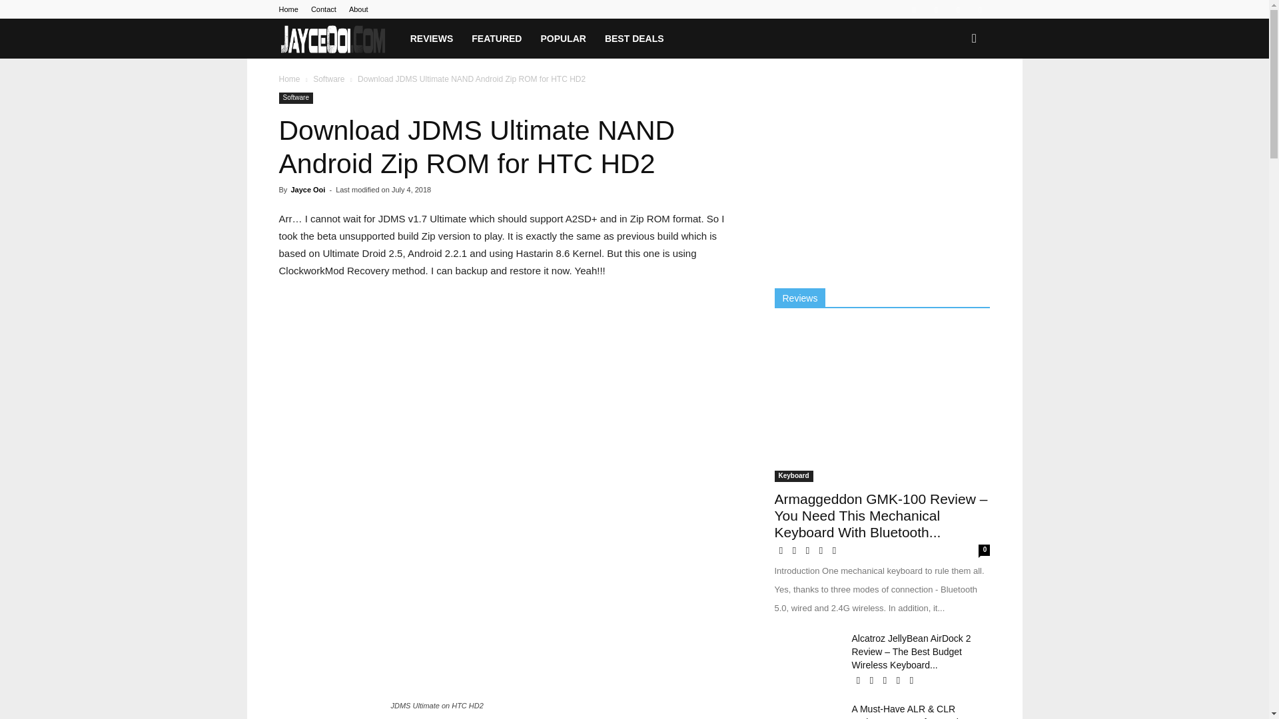  What do you see at coordinates (958, 9) in the screenshot?
I see `Twitter` at bounding box center [958, 9].